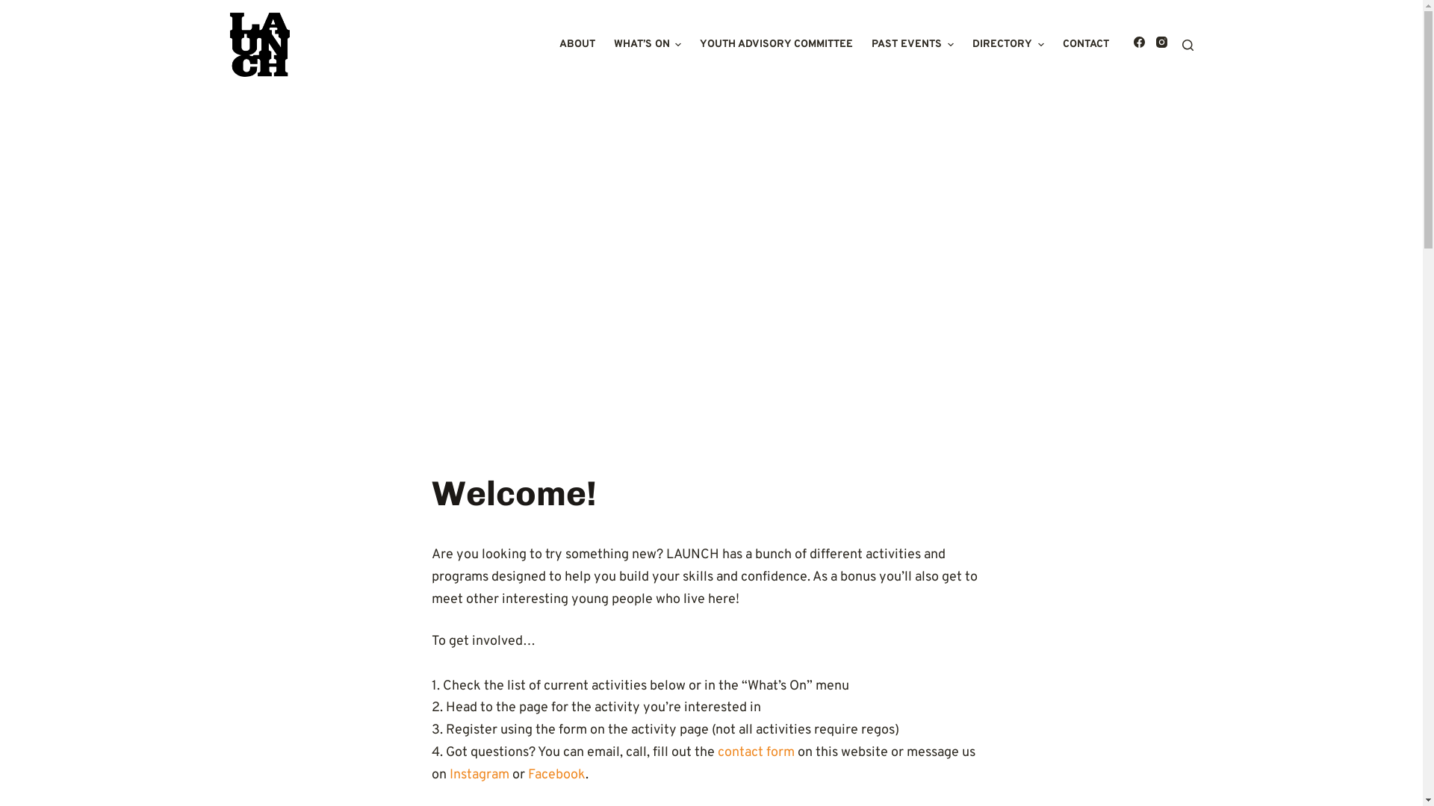 The width and height of the screenshot is (1434, 806). I want to click on contact form, so click(756, 752).